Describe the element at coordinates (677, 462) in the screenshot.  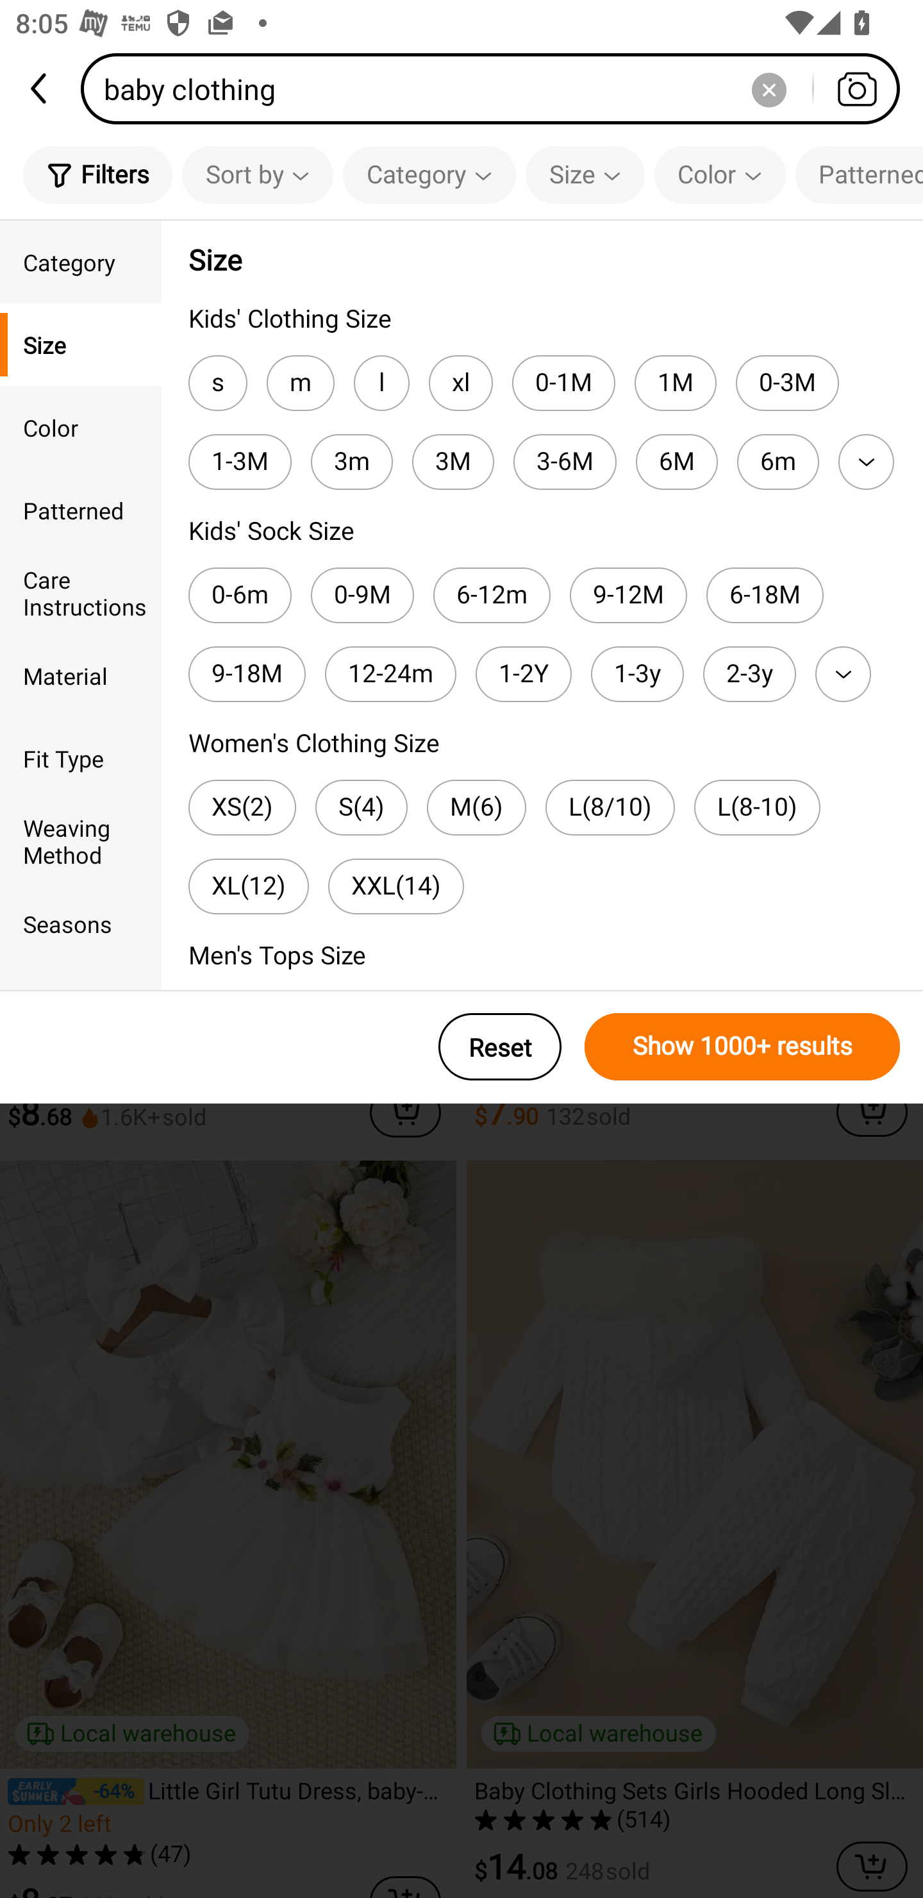
I see `6M` at that location.